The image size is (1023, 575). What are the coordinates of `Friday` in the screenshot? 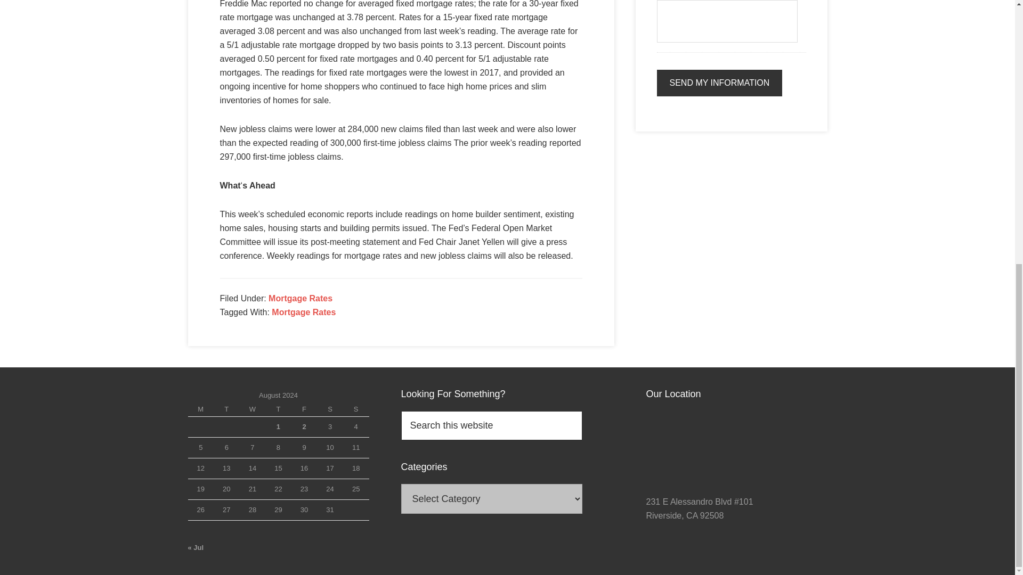 It's located at (304, 410).